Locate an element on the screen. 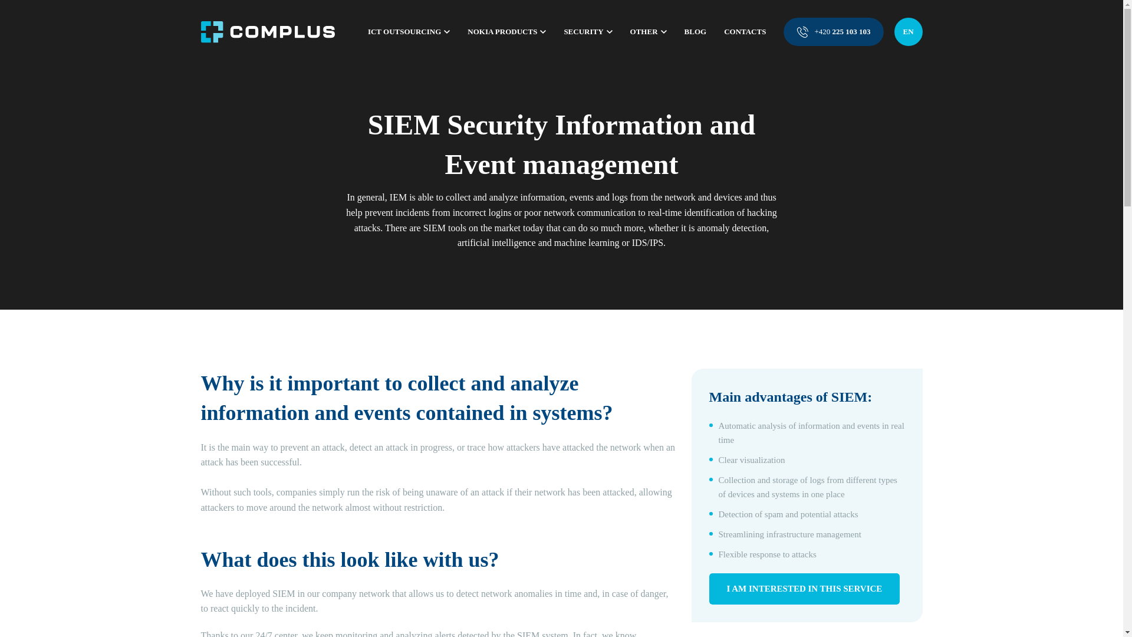 The width and height of the screenshot is (1132, 637). CONTACTS is located at coordinates (745, 32).